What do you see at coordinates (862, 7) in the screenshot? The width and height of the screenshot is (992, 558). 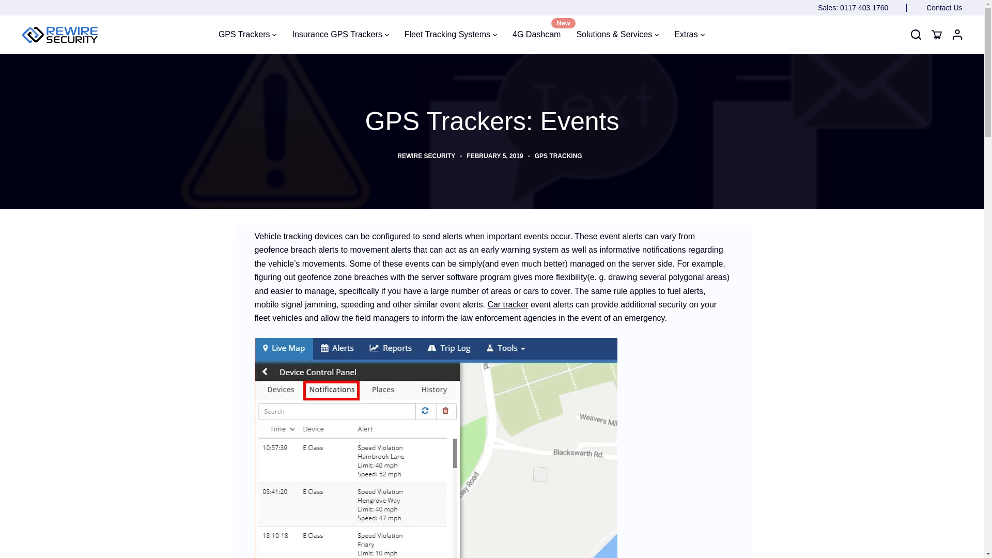 I see `Sales: 0117 403 1760` at bounding box center [862, 7].